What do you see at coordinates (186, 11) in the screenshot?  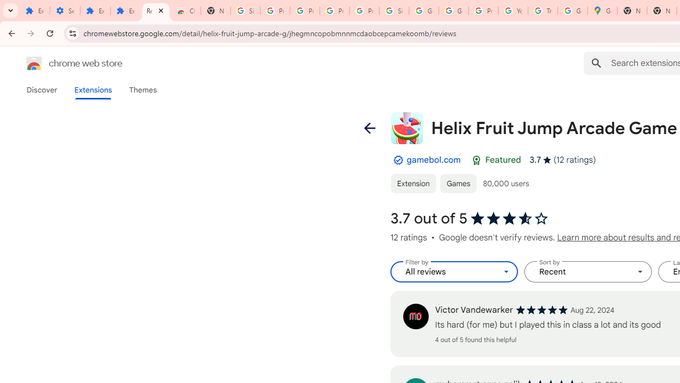 I see `Chrome Web Store - Themes` at bounding box center [186, 11].